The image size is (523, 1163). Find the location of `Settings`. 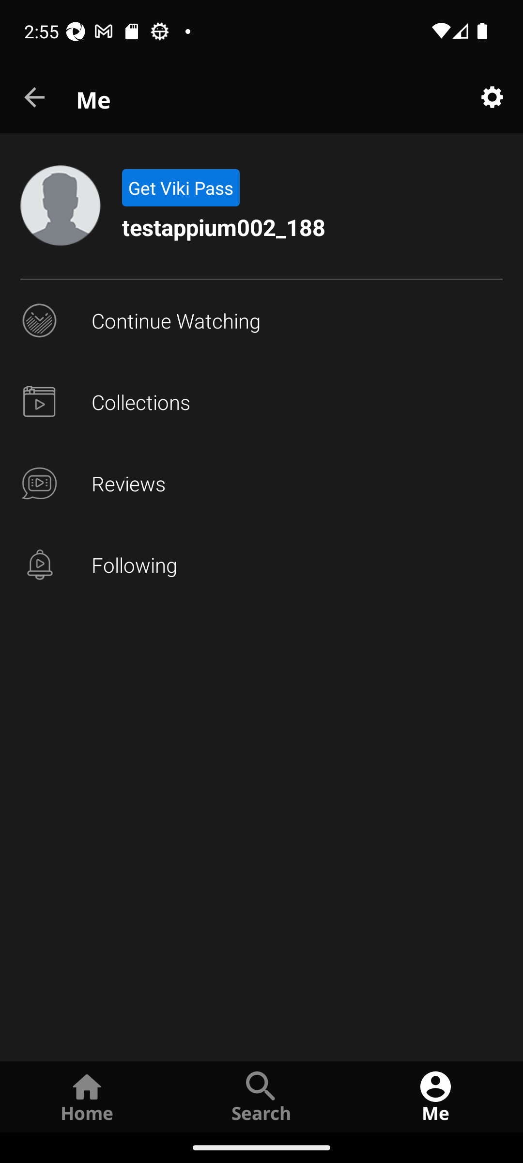

Settings is located at coordinates (492, 98).